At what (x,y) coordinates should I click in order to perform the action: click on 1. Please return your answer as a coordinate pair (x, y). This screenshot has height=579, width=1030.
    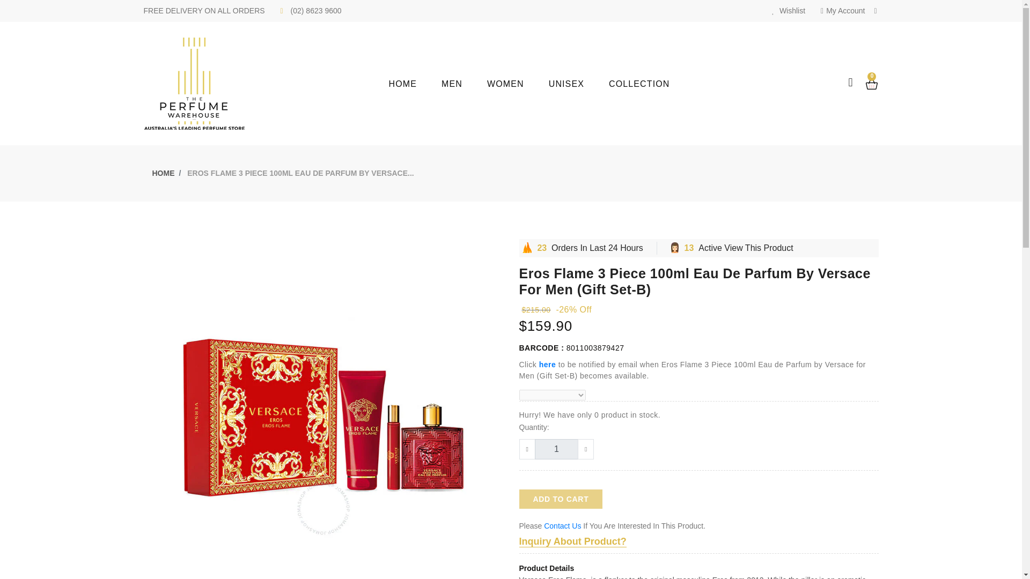
    Looking at the image, I should click on (556, 449).